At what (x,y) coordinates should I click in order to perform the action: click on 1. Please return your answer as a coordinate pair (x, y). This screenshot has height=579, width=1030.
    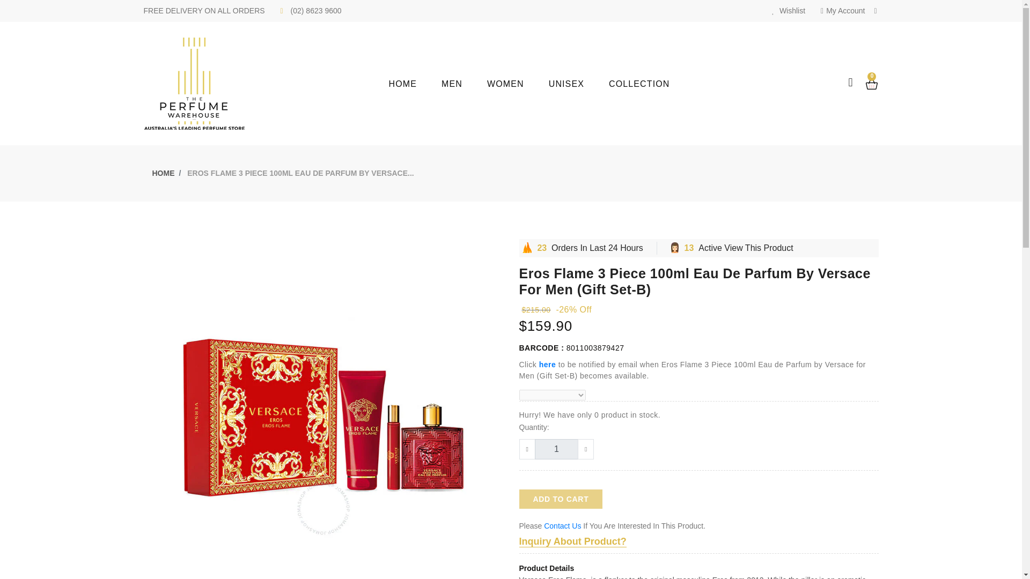
    Looking at the image, I should click on (556, 449).